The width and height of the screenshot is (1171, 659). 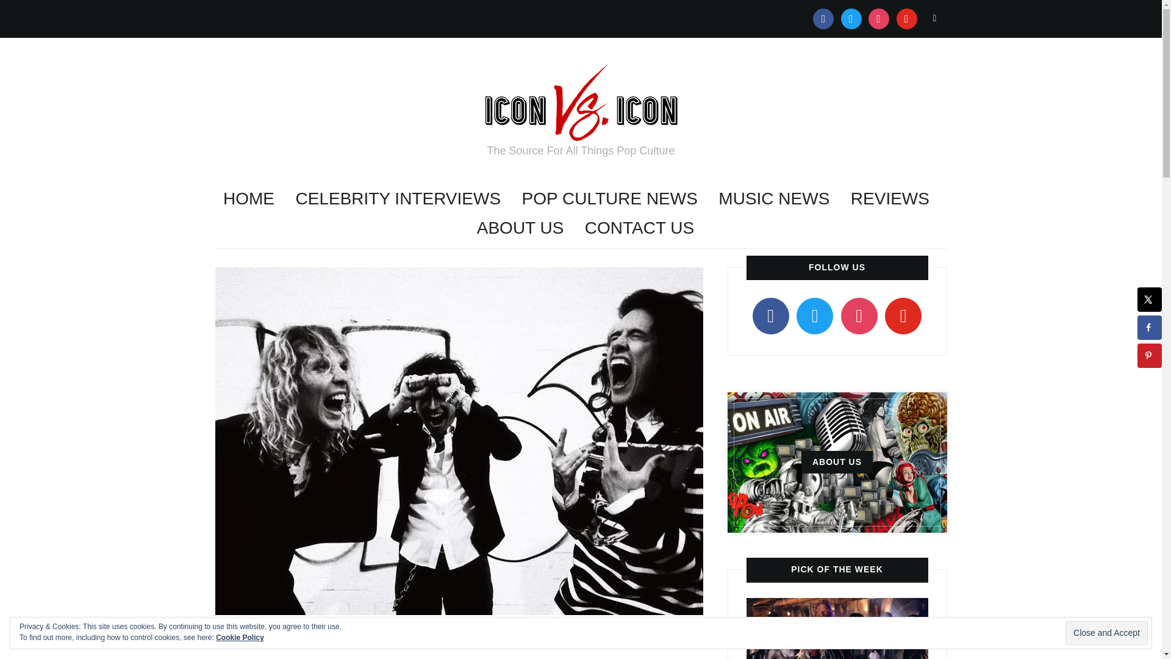 What do you see at coordinates (823, 18) in the screenshot?
I see `FACEBOOK` at bounding box center [823, 18].